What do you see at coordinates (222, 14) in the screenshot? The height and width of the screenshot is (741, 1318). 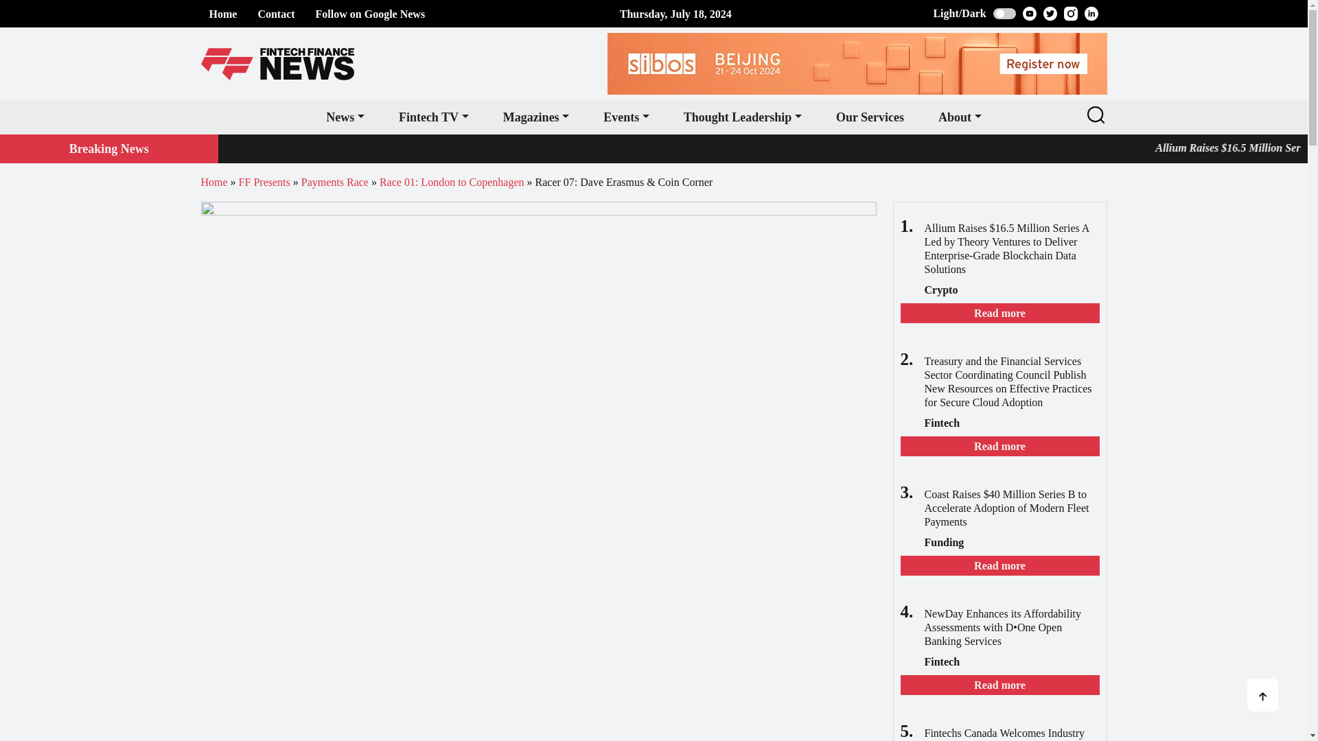 I see `Home` at bounding box center [222, 14].